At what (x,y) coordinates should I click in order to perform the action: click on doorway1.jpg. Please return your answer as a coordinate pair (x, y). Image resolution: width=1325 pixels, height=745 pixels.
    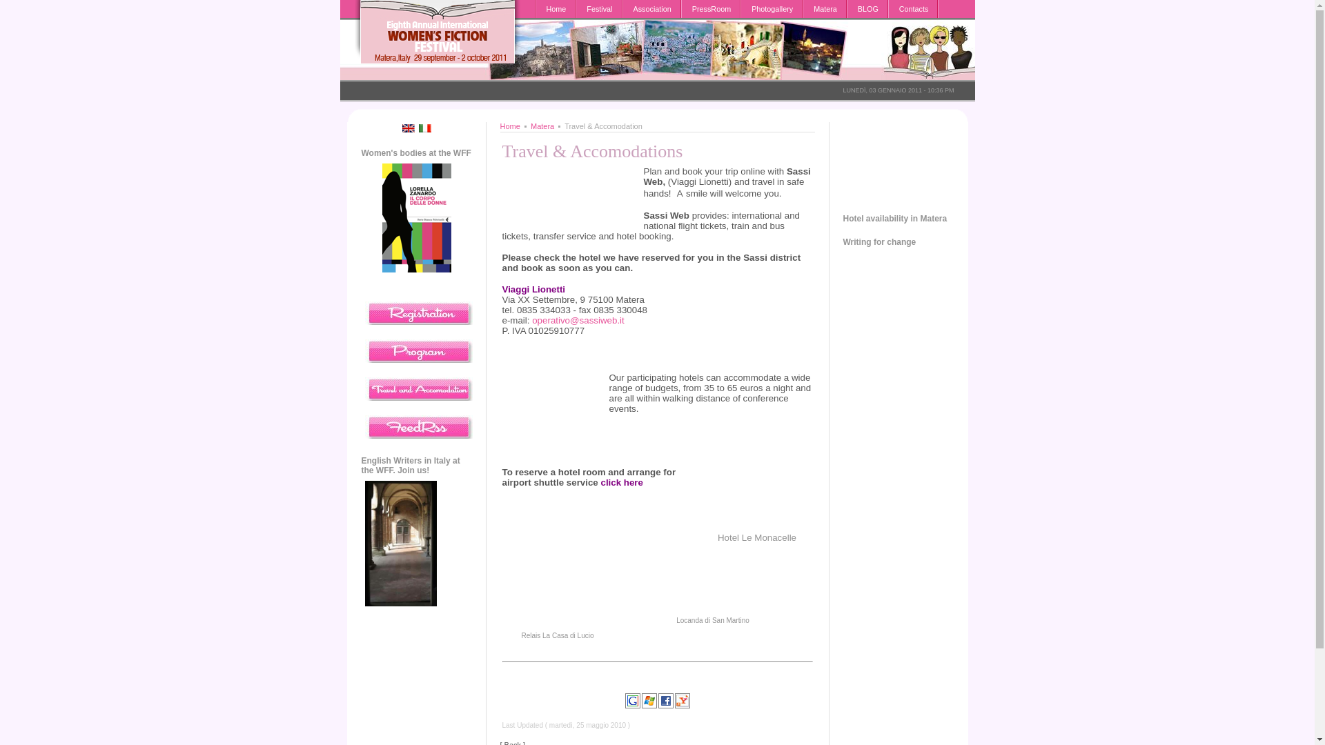
    Looking at the image, I should click on (400, 544).